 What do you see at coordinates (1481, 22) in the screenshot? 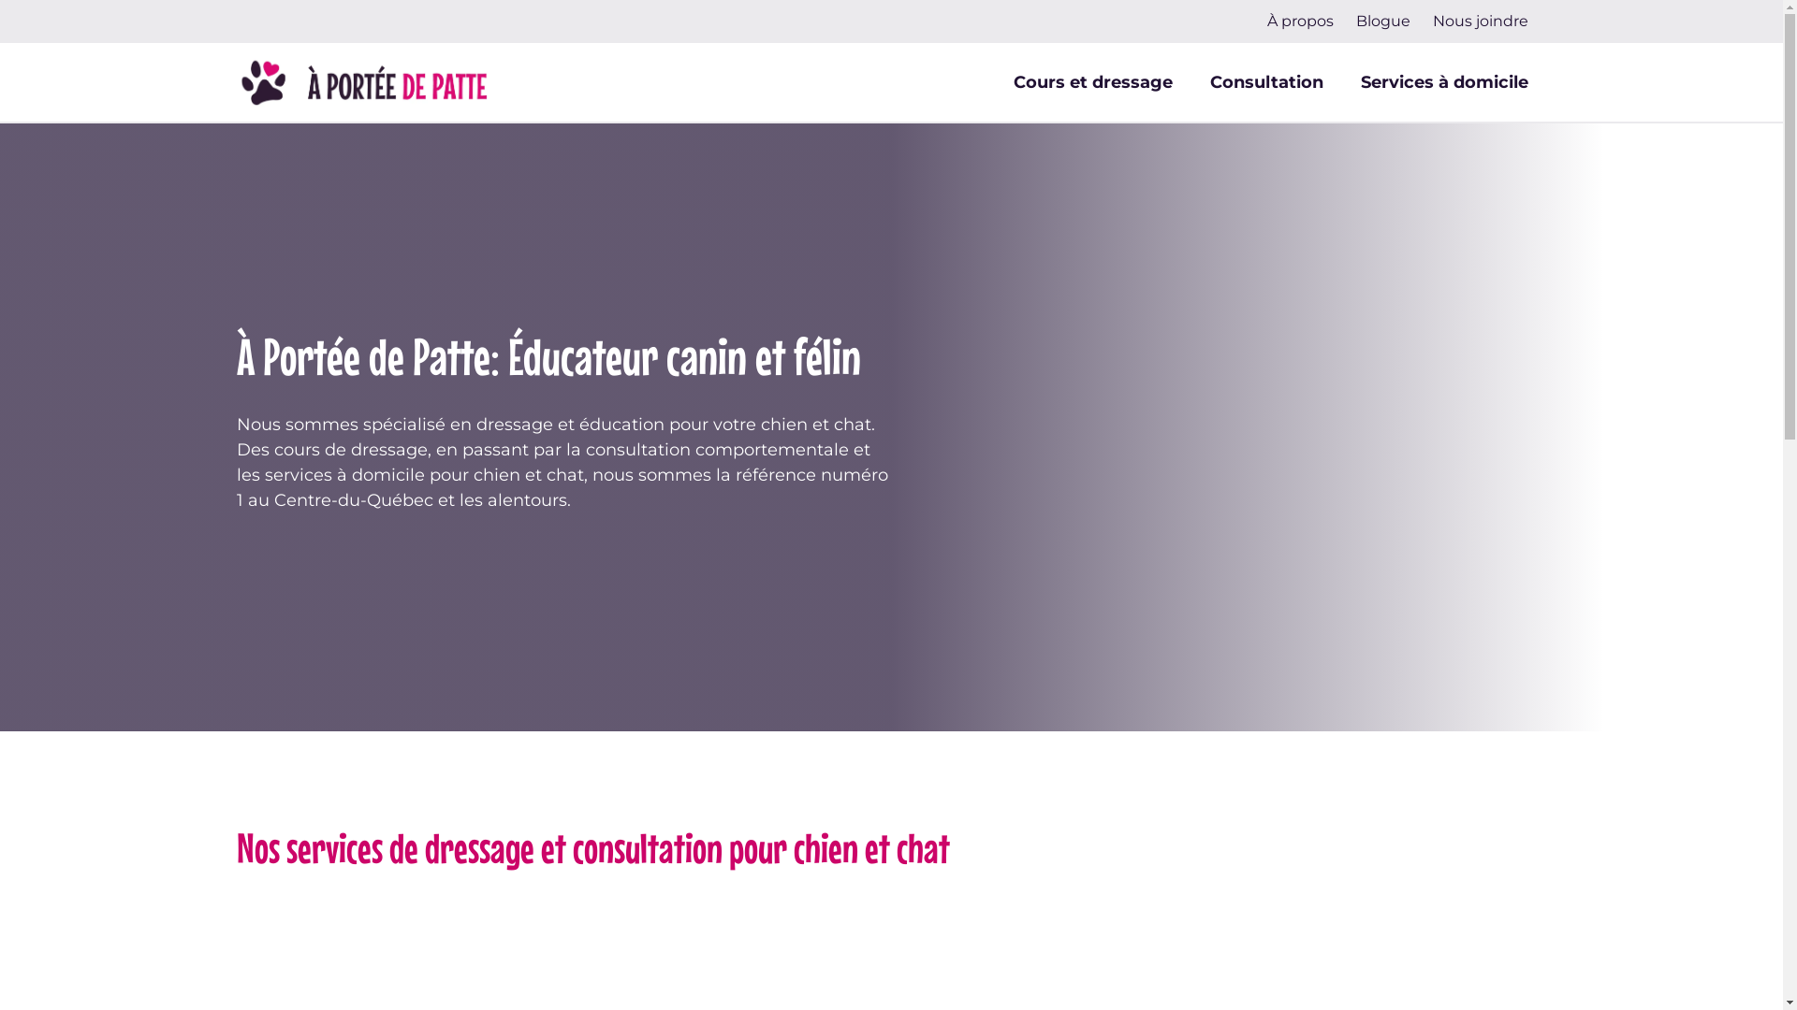
I see `Nous joindre` at bounding box center [1481, 22].